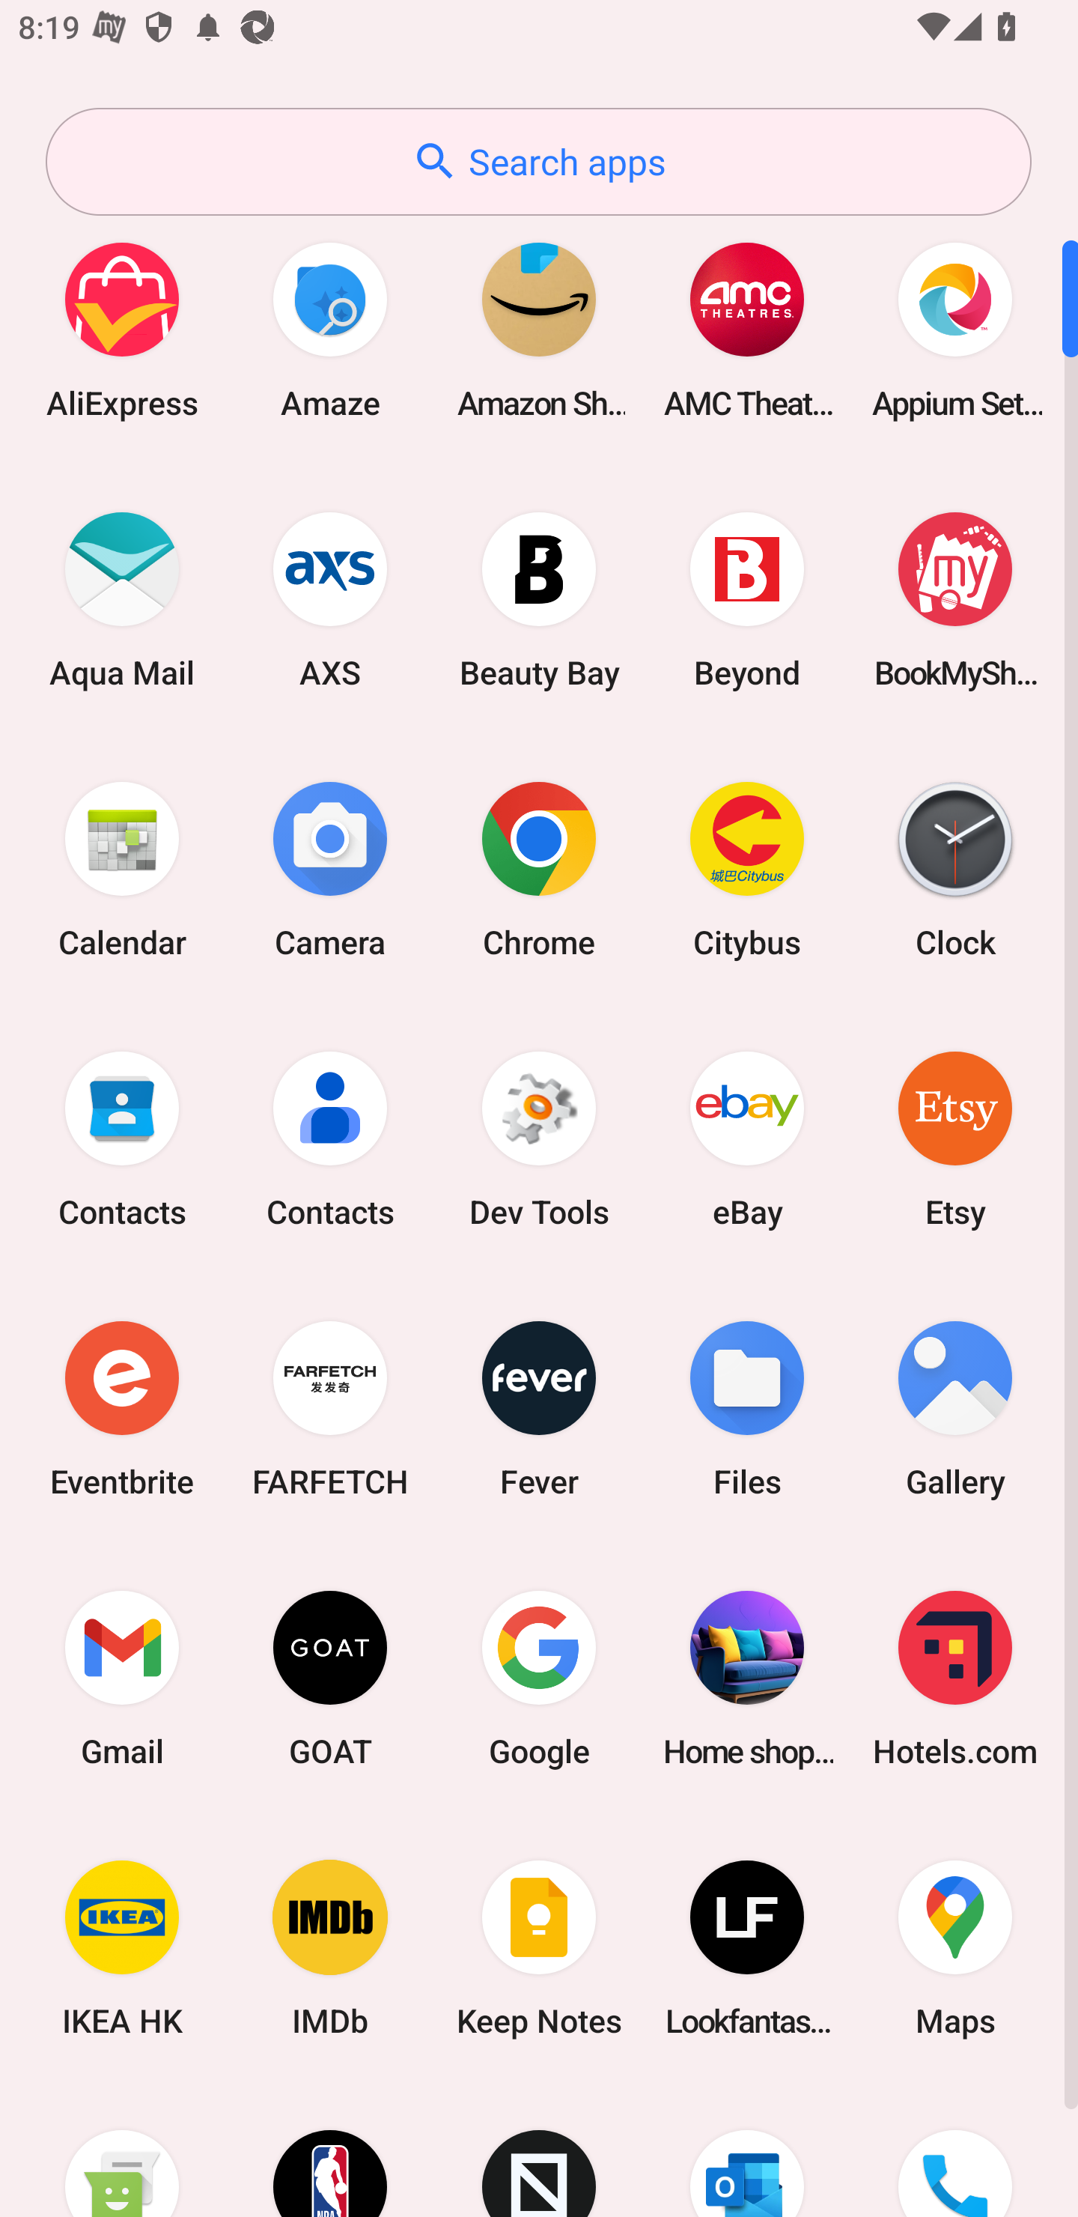 The width and height of the screenshot is (1078, 2217). Describe the element at coordinates (539, 869) in the screenshot. I see `Chrome` at that location.